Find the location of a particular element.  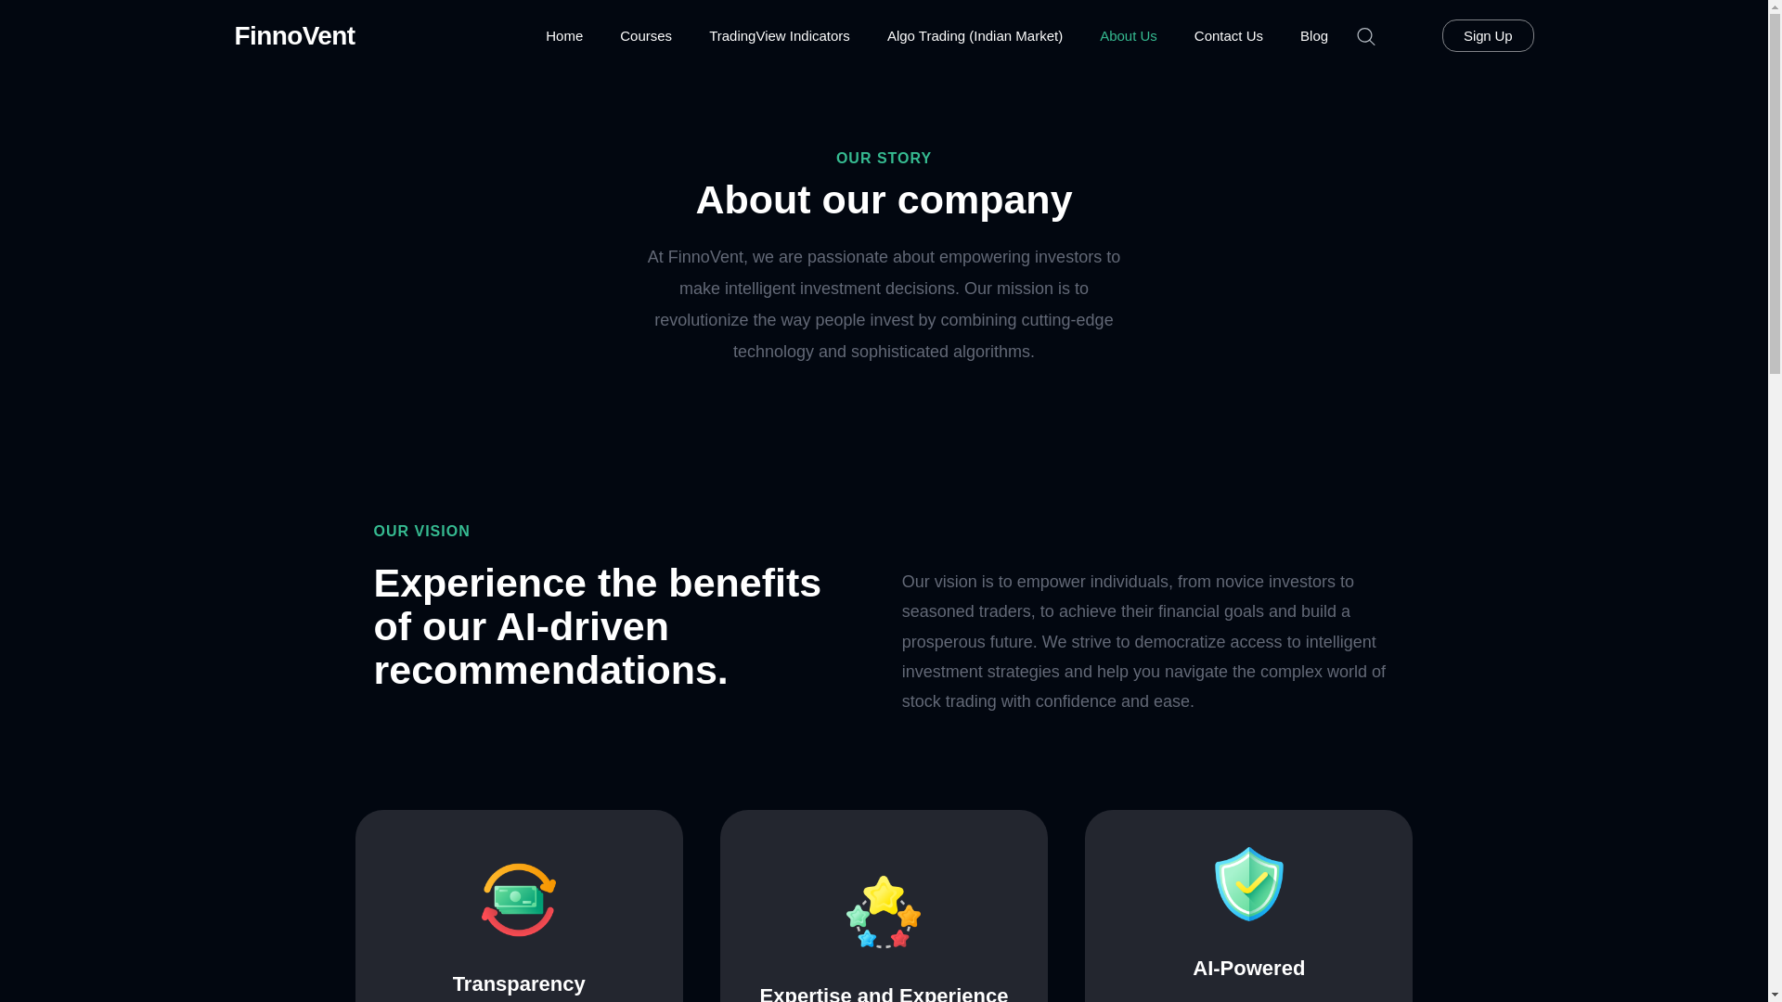

Sign Up is located at coordinates (1487, 35).